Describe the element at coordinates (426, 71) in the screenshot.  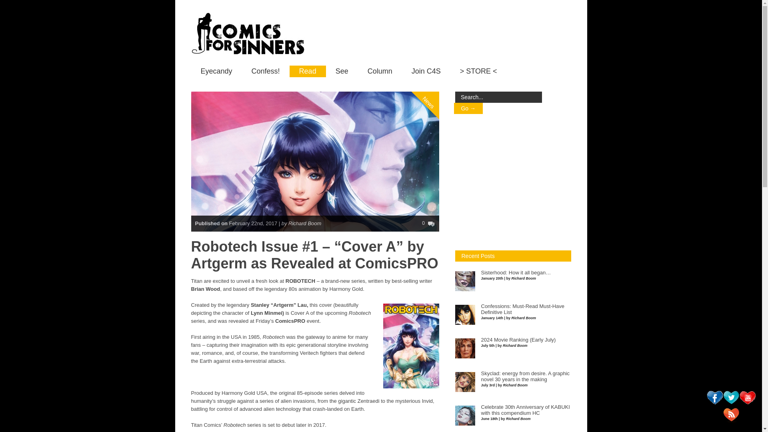
I see `Join C4S` at that location.